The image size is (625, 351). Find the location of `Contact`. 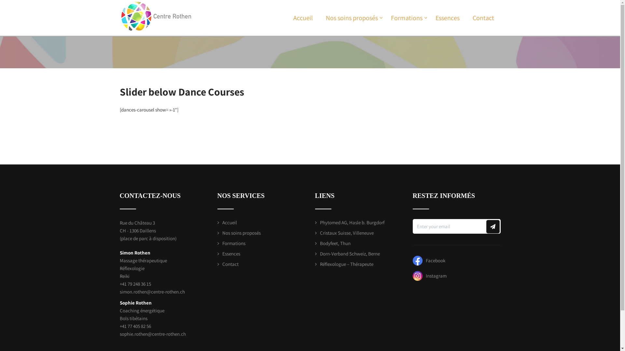

Contact is located at coordinates (228, 264).